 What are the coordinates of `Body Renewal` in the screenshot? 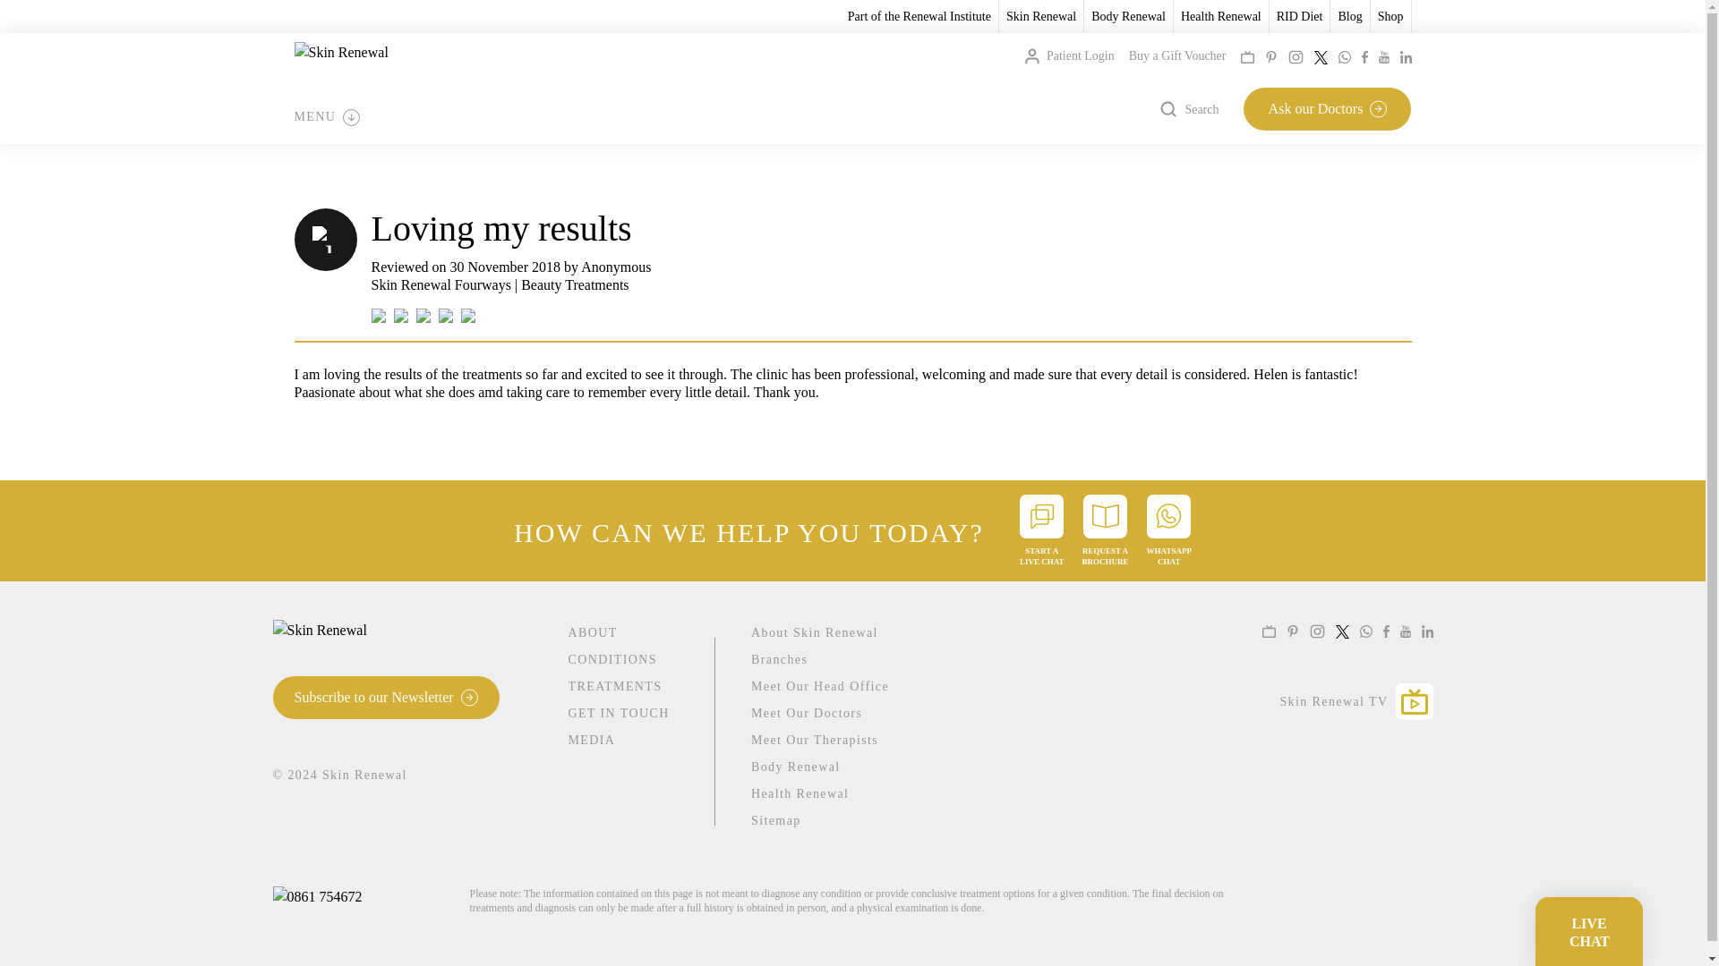 It's located at (1128, 16).